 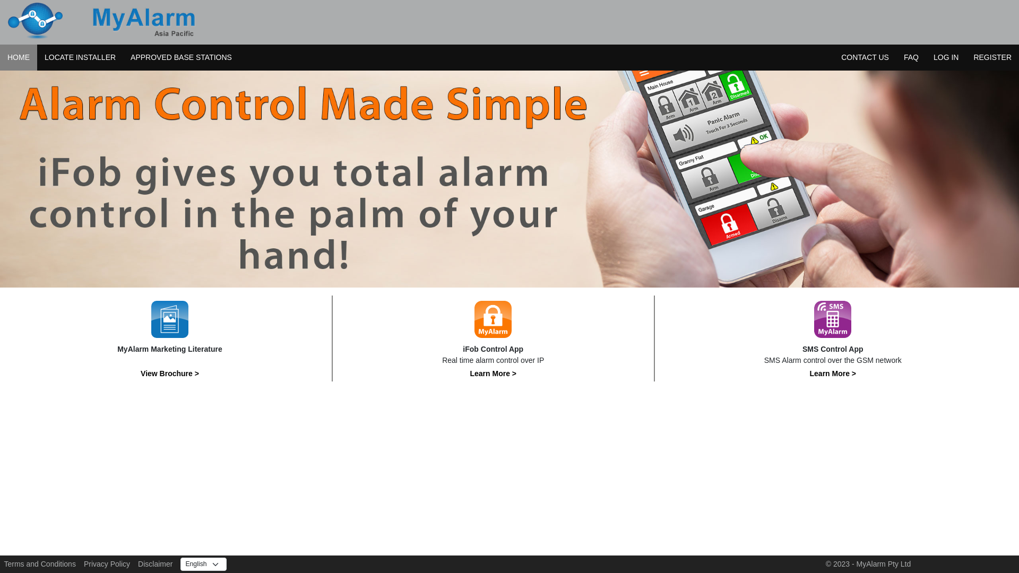 I want to click on Learn More >, so click(x=833, y=374).